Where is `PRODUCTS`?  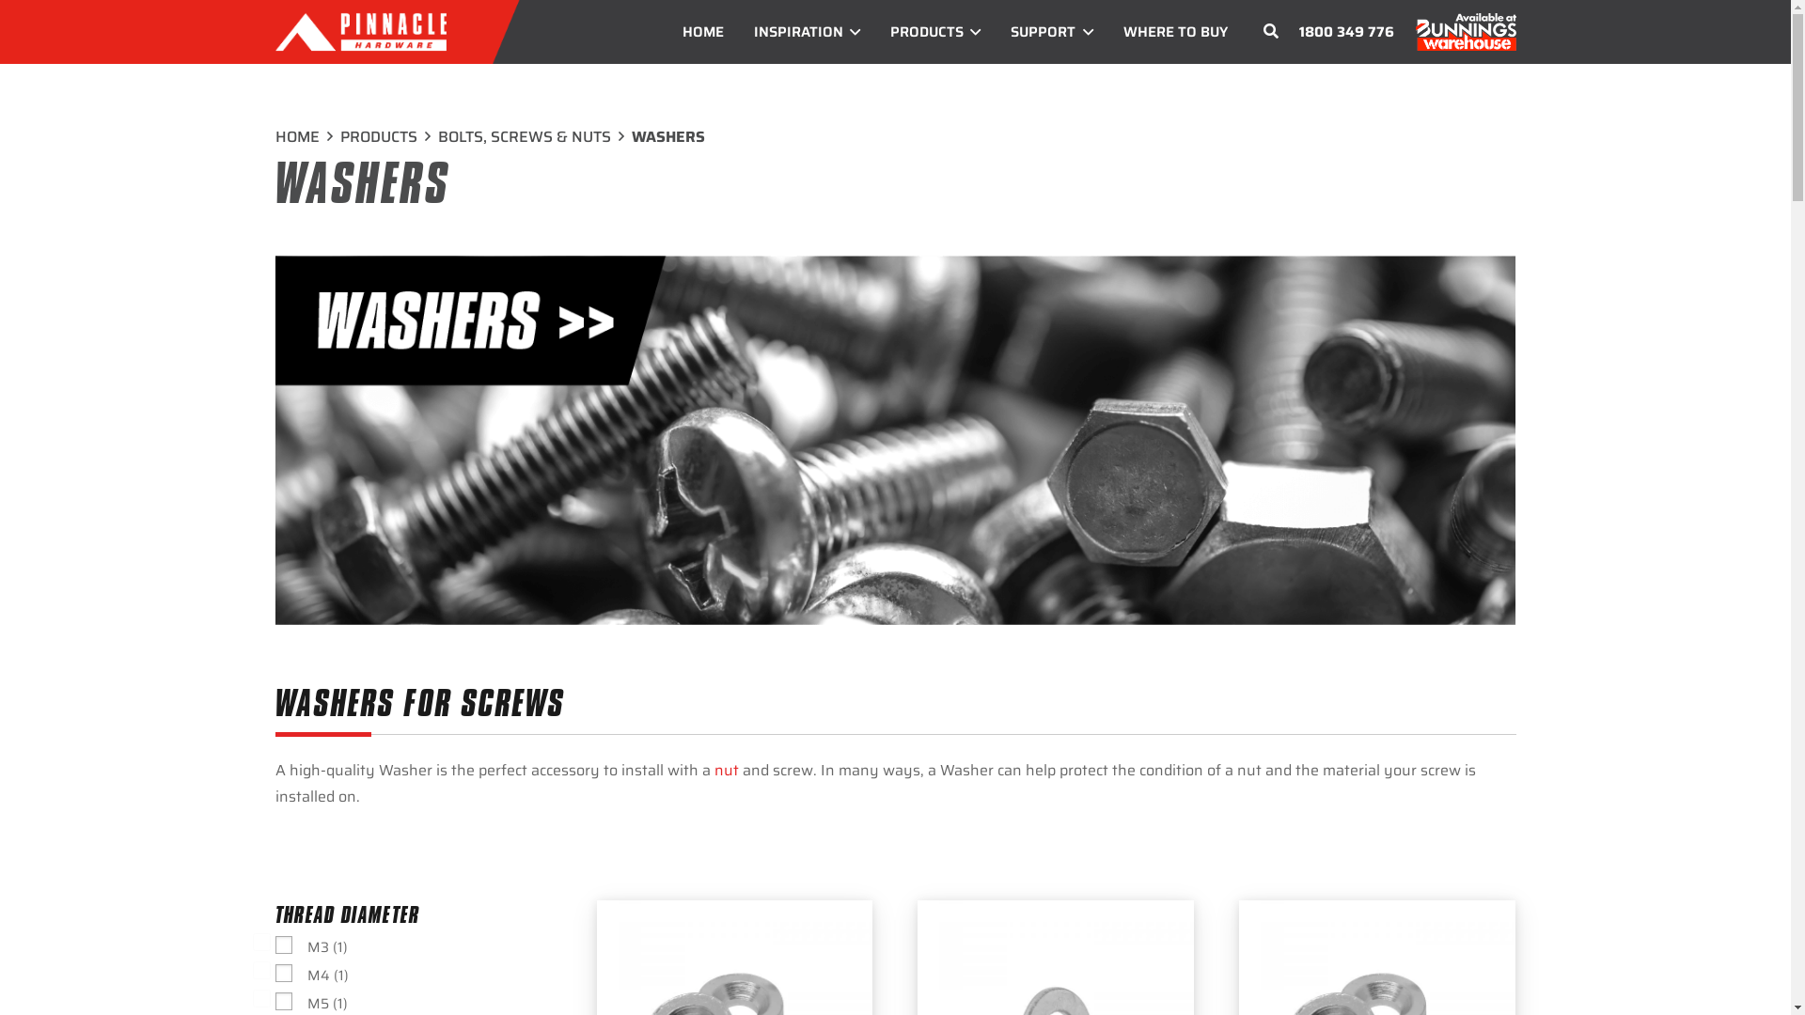 PRODUCTS is located at coordinates (379, 137).